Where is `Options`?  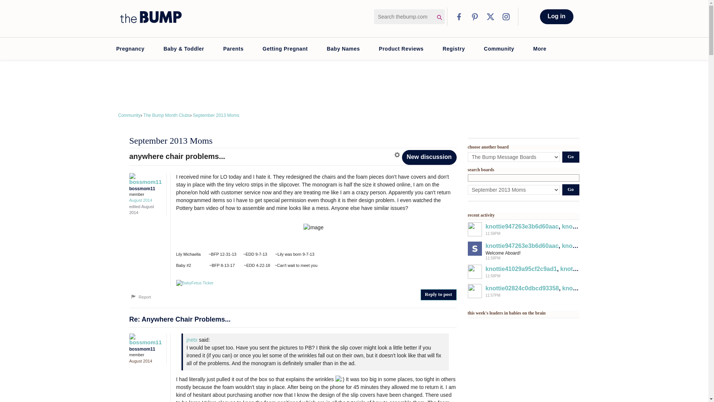
Options is located at coordinates (398, 155).